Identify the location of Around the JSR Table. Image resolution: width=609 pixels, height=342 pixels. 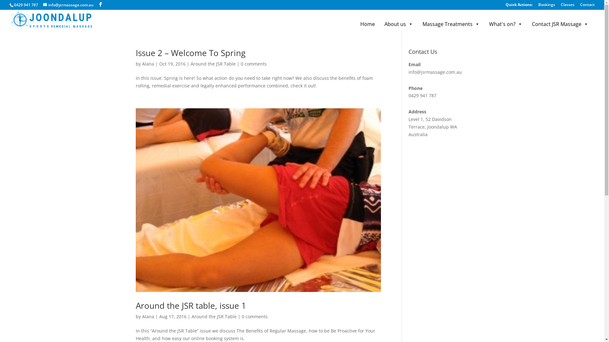
(213, 64).